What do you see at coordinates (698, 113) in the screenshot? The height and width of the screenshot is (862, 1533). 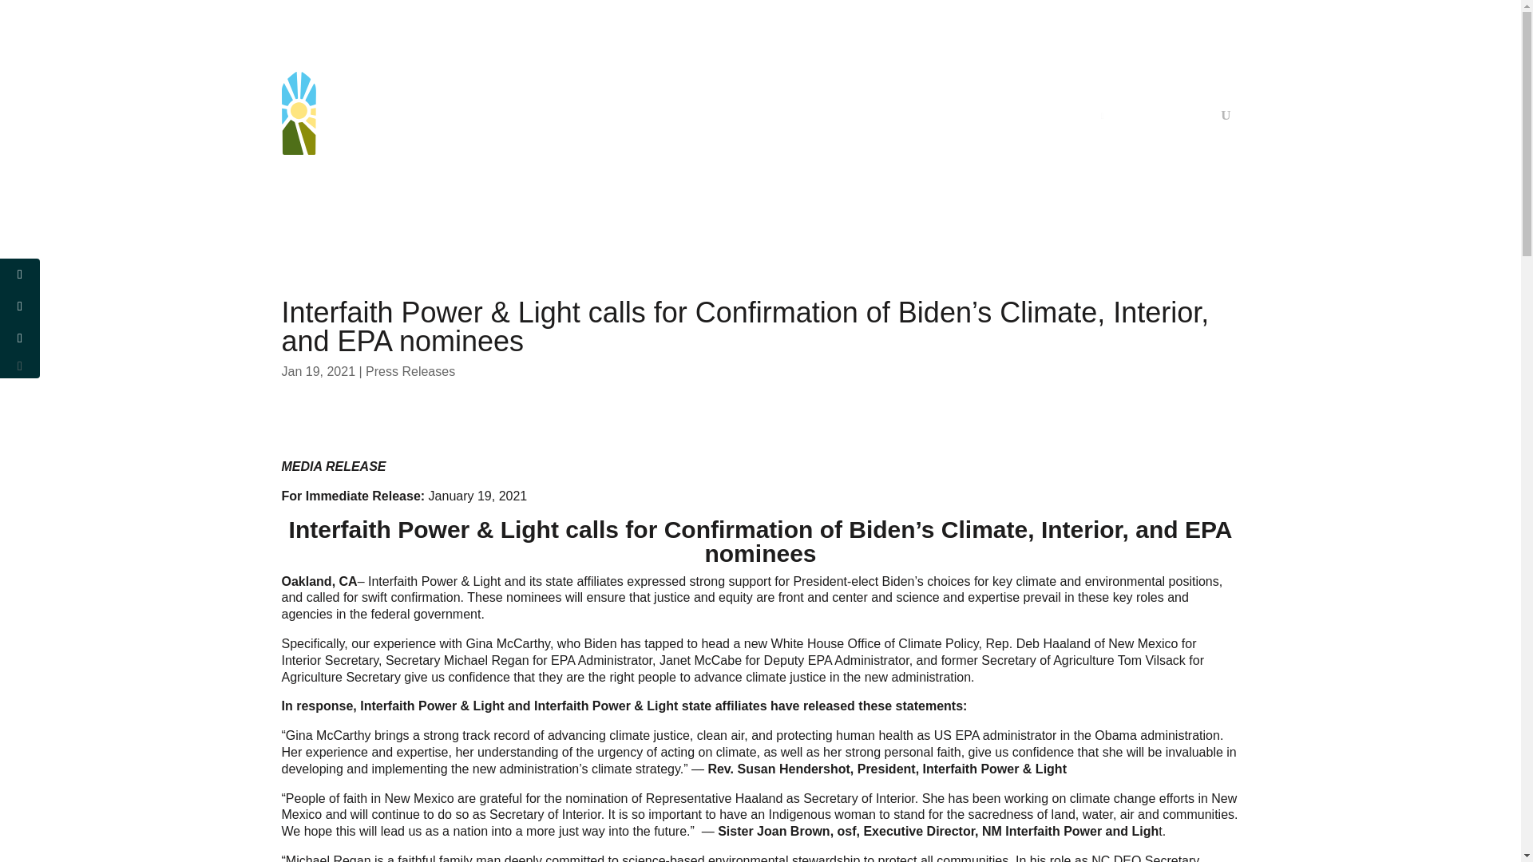 I see `Get Involved` at bounding box center [698, 113].